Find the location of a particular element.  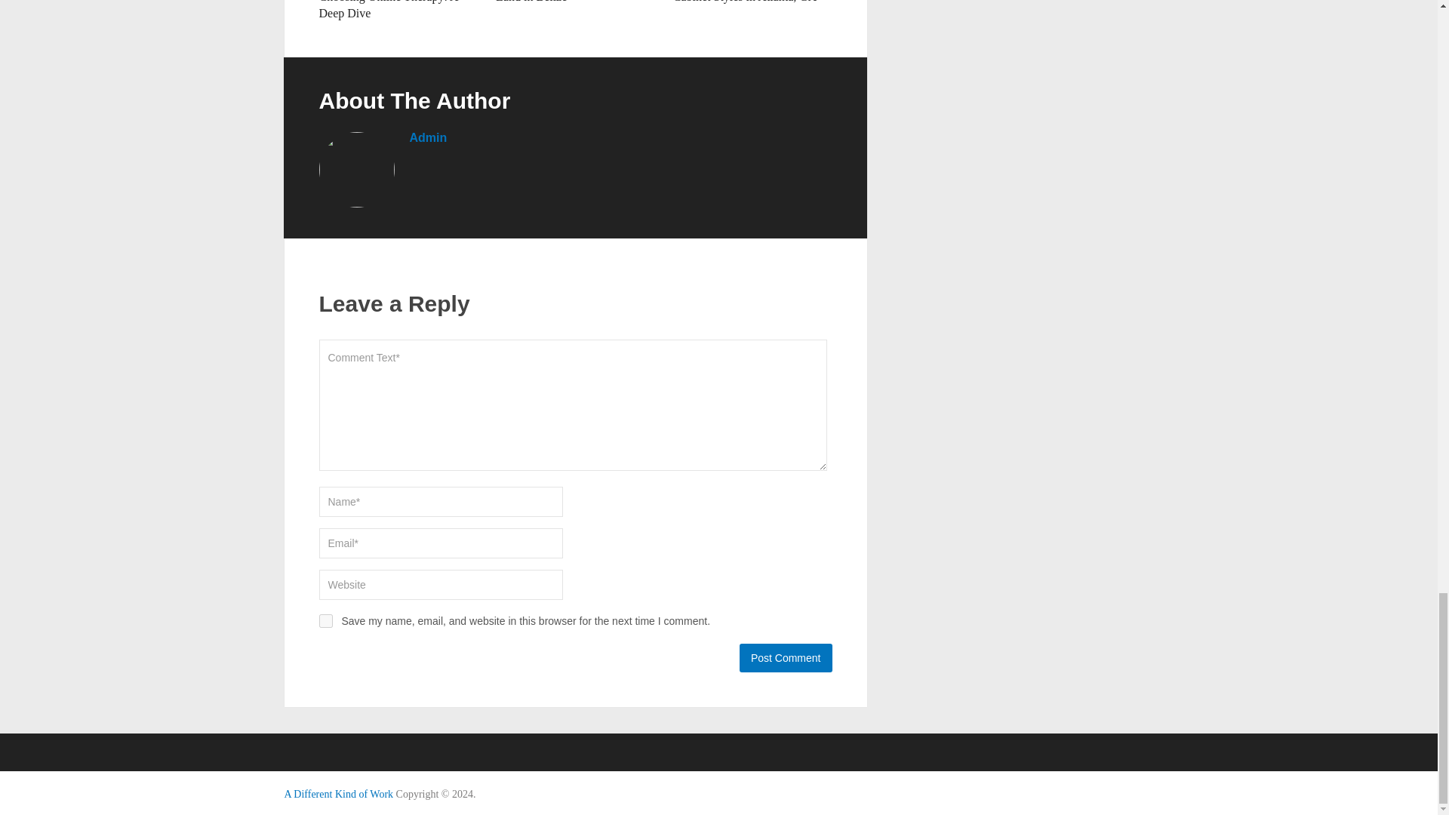

How to Choose Your Dream Land in Belize is located at coordinates (565, 2).